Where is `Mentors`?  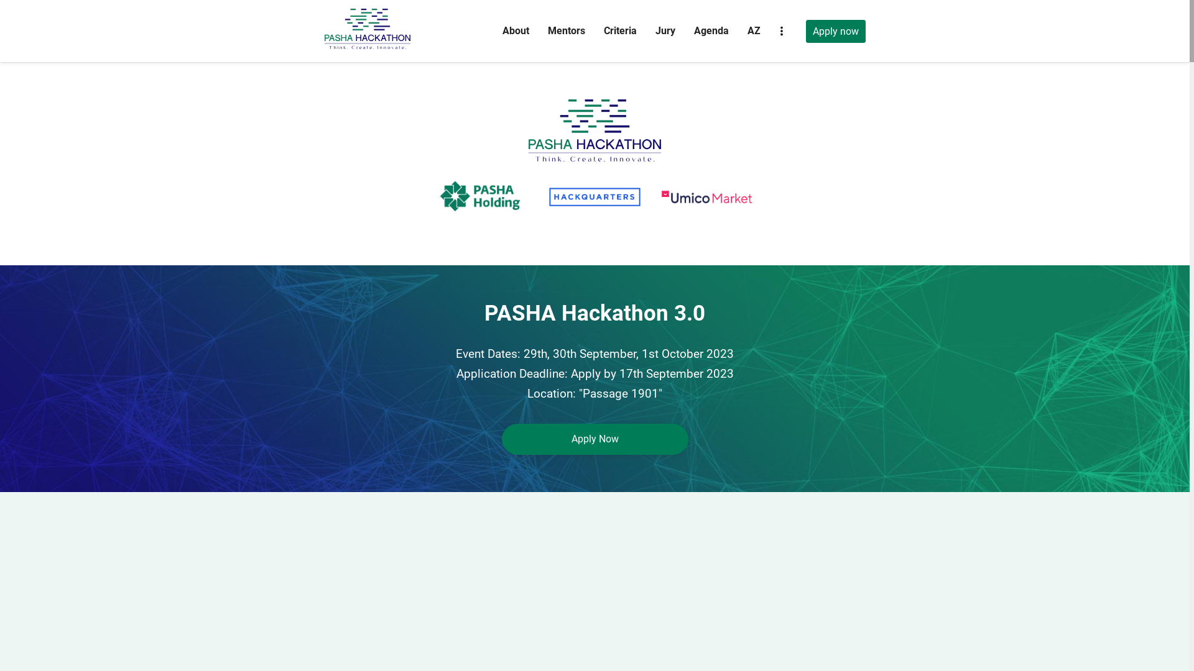
Mentors is located at coordinates (566, 31).